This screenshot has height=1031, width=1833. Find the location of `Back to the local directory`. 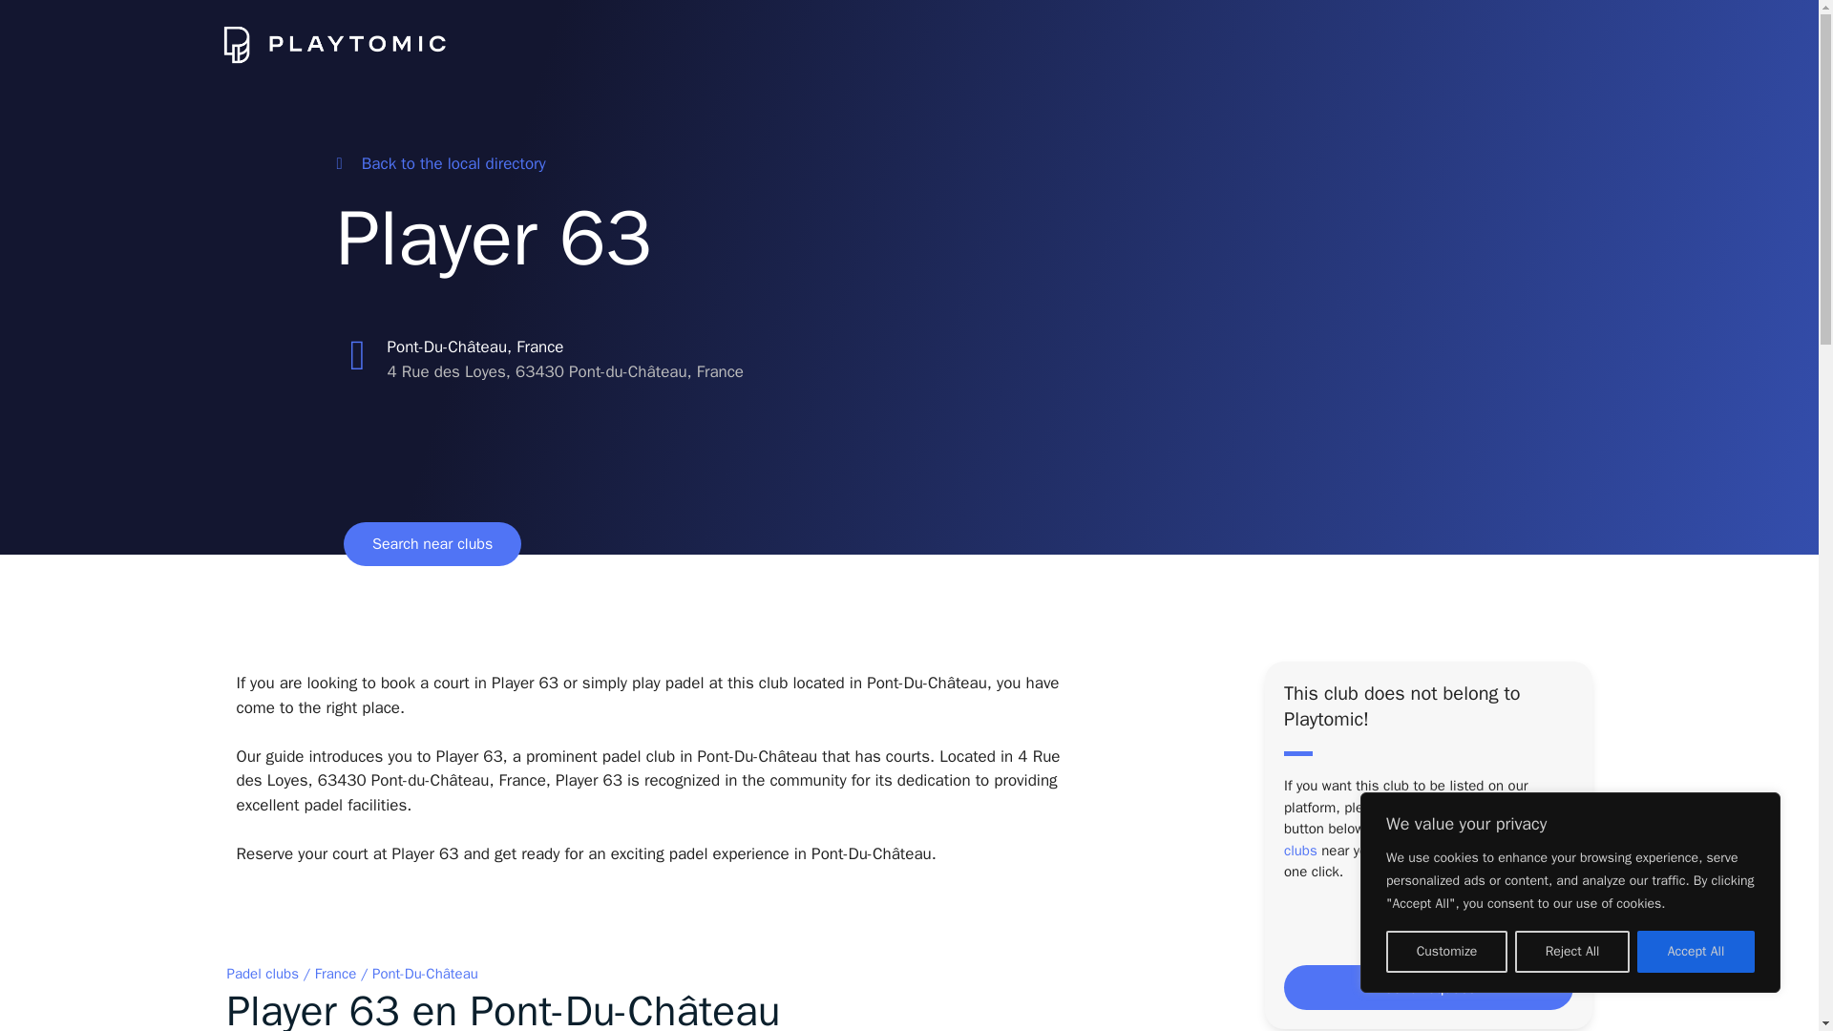

Back to the local directory is located at coordinates (439, 163).